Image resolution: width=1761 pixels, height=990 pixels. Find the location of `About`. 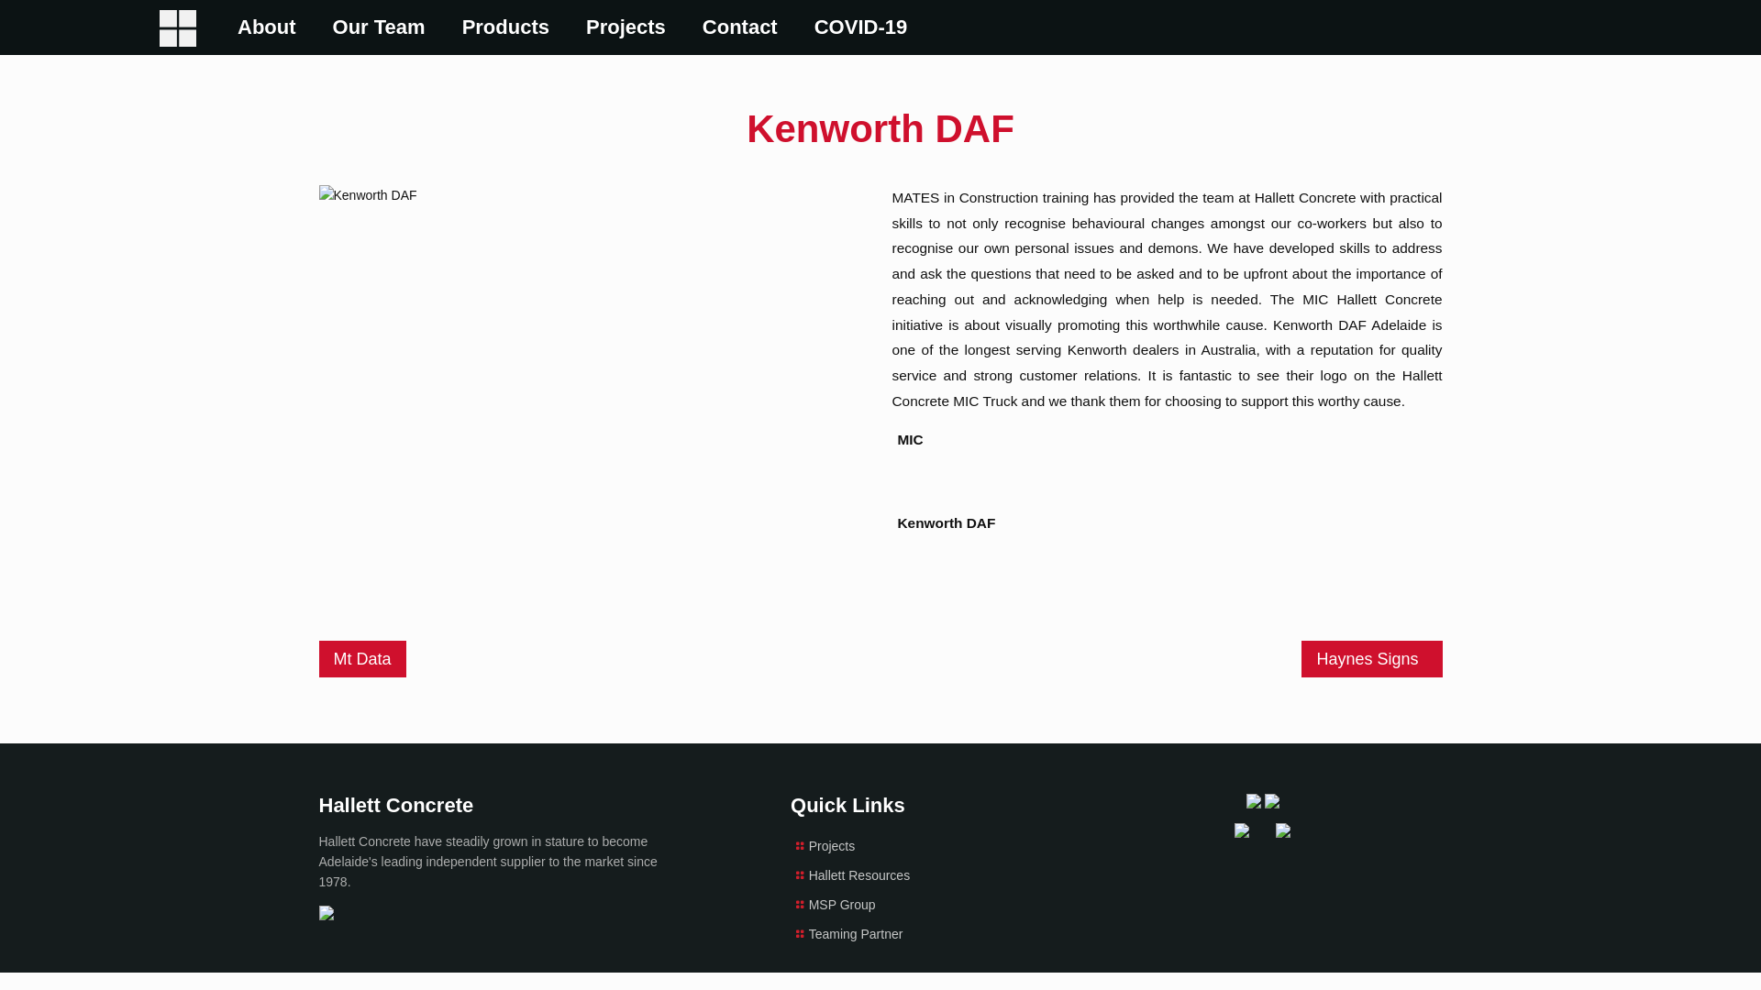

About is located at coordinates (267, 27).